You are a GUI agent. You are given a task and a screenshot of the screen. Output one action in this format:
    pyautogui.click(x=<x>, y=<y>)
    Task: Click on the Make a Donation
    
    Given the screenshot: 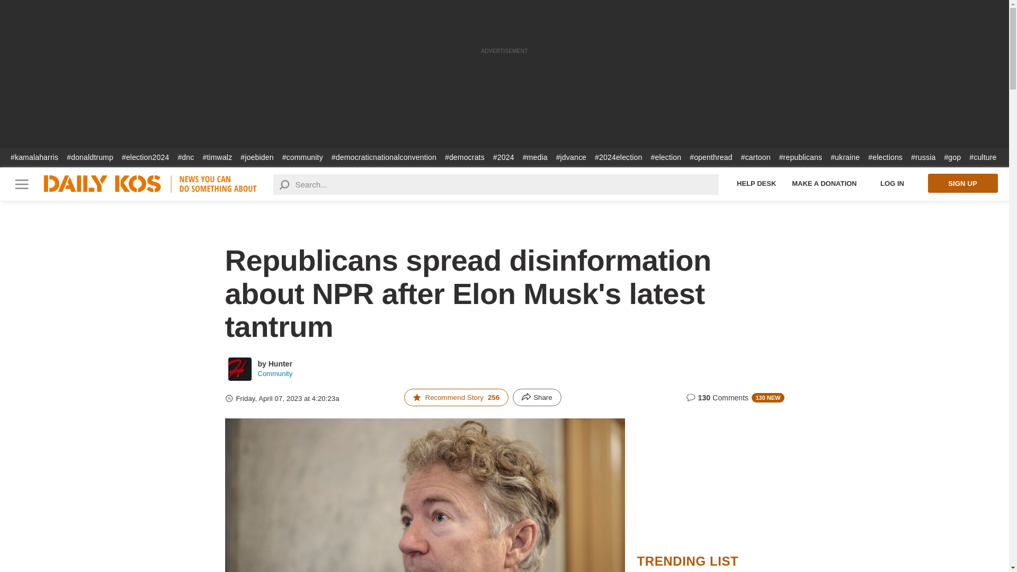 What is the action you would take?
    pyautogui.click(x=824, y=183)
    